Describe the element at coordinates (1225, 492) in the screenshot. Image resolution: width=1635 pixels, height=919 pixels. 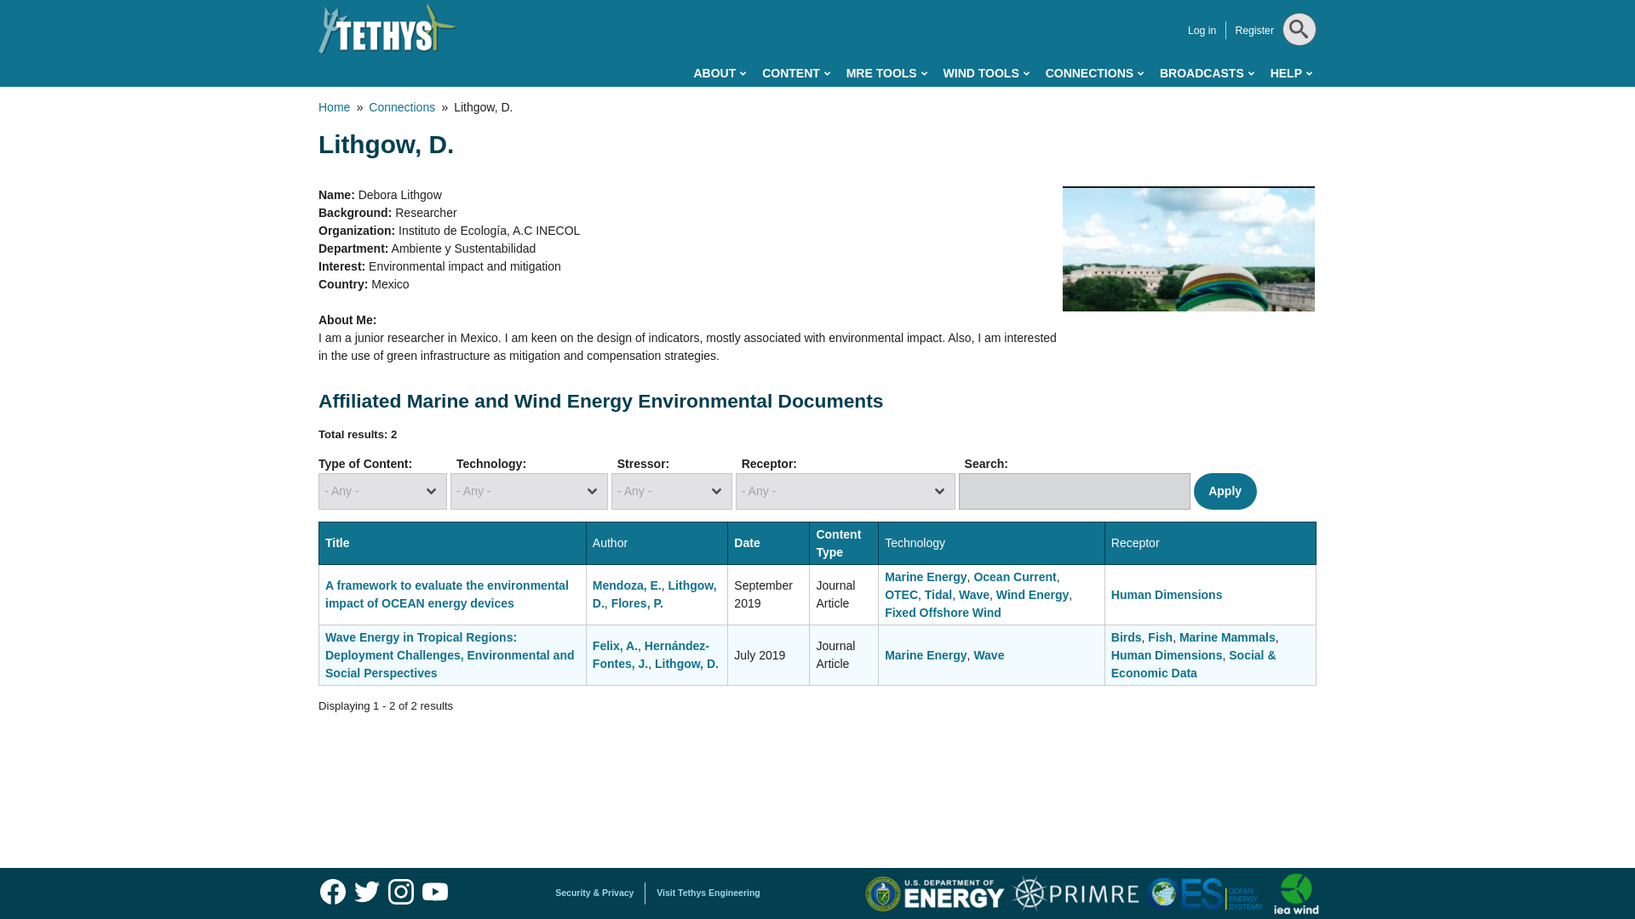
I see `Apply` at that location.